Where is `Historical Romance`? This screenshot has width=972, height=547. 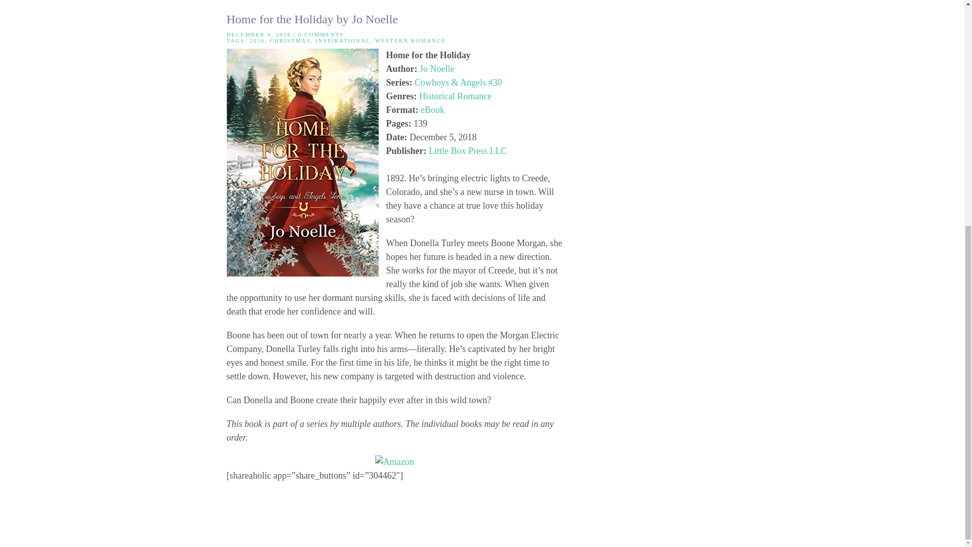
Historical Romance is located at coordinates (455, 96).